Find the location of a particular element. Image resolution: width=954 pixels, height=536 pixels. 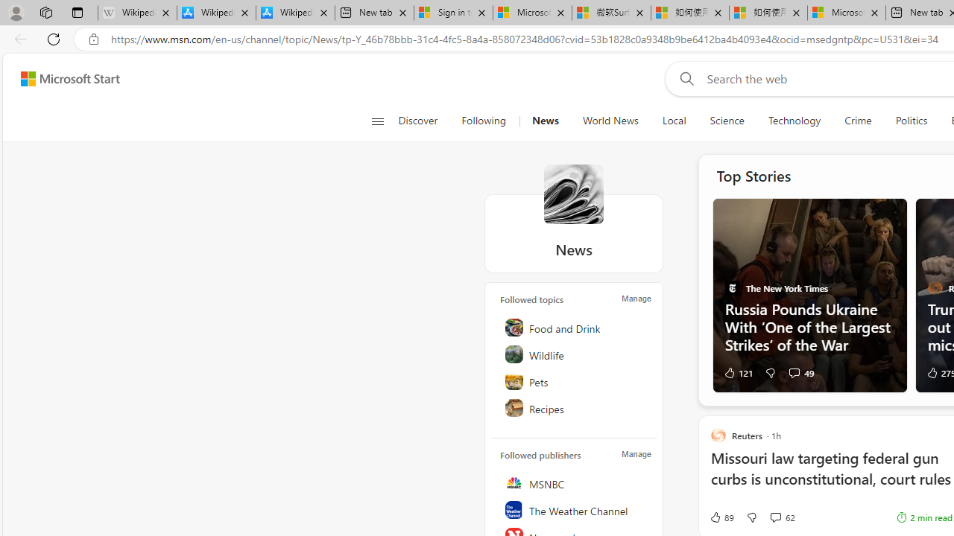

News is located at coordinates (574, 194).